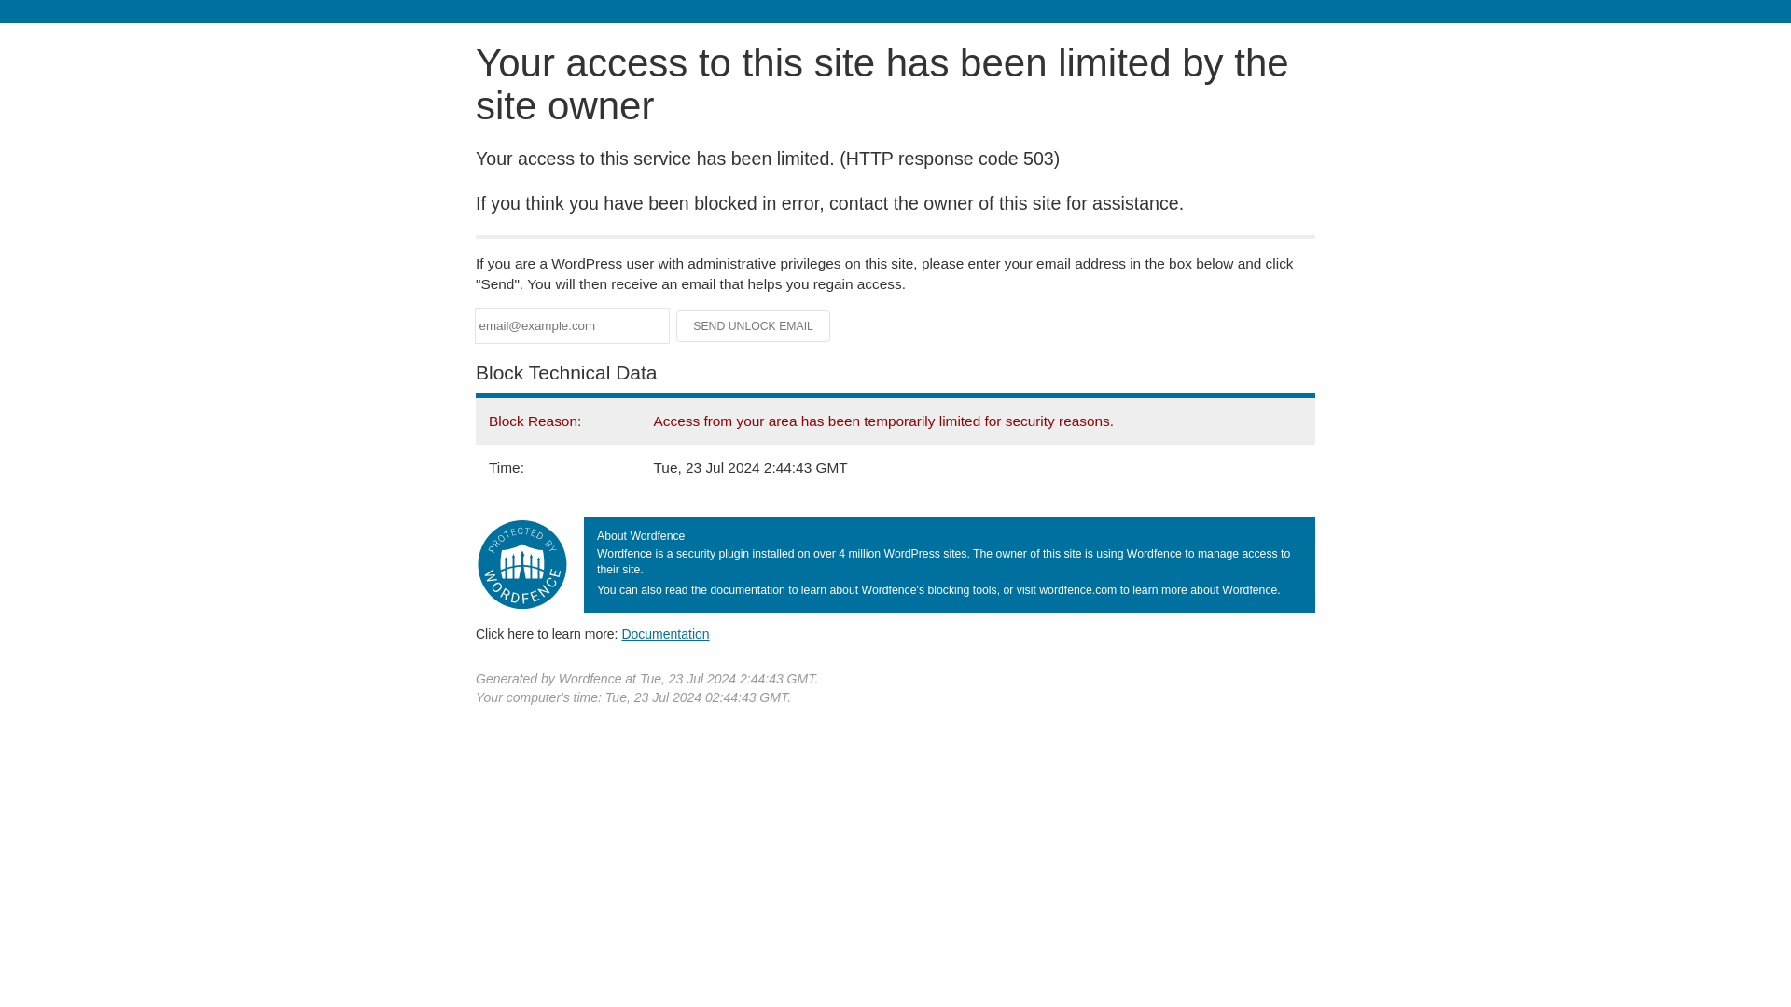  I want to click on Send Unlock Email, so click(754, 326).